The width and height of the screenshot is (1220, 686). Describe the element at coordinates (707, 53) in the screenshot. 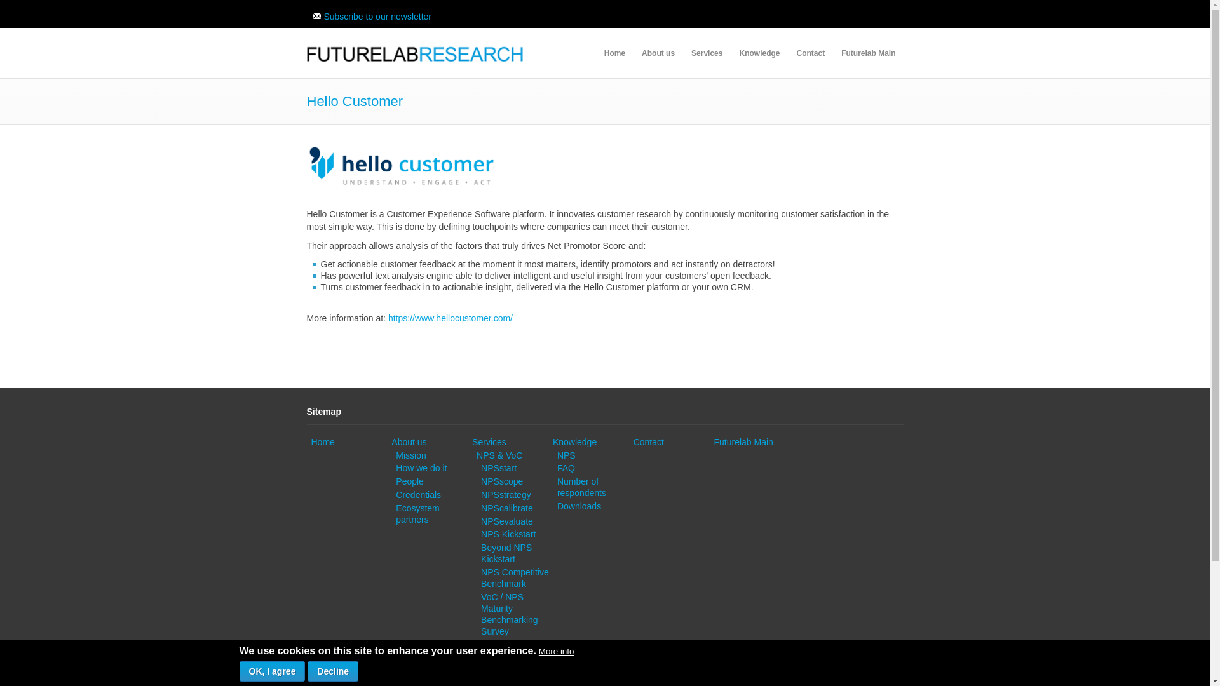

I see `Services` at that location.